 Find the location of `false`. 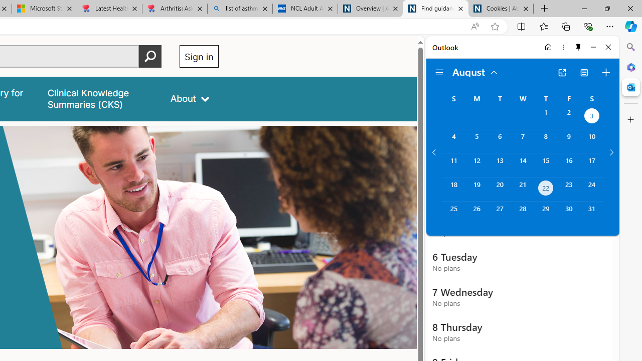

false is located at coordinates (99, 98).